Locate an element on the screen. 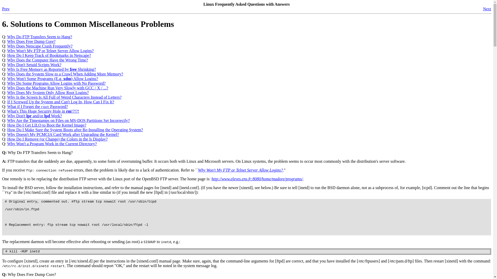  Why Does the System Slow to a Crawl When Adding More Memory? is located at coordinates (65, 74).